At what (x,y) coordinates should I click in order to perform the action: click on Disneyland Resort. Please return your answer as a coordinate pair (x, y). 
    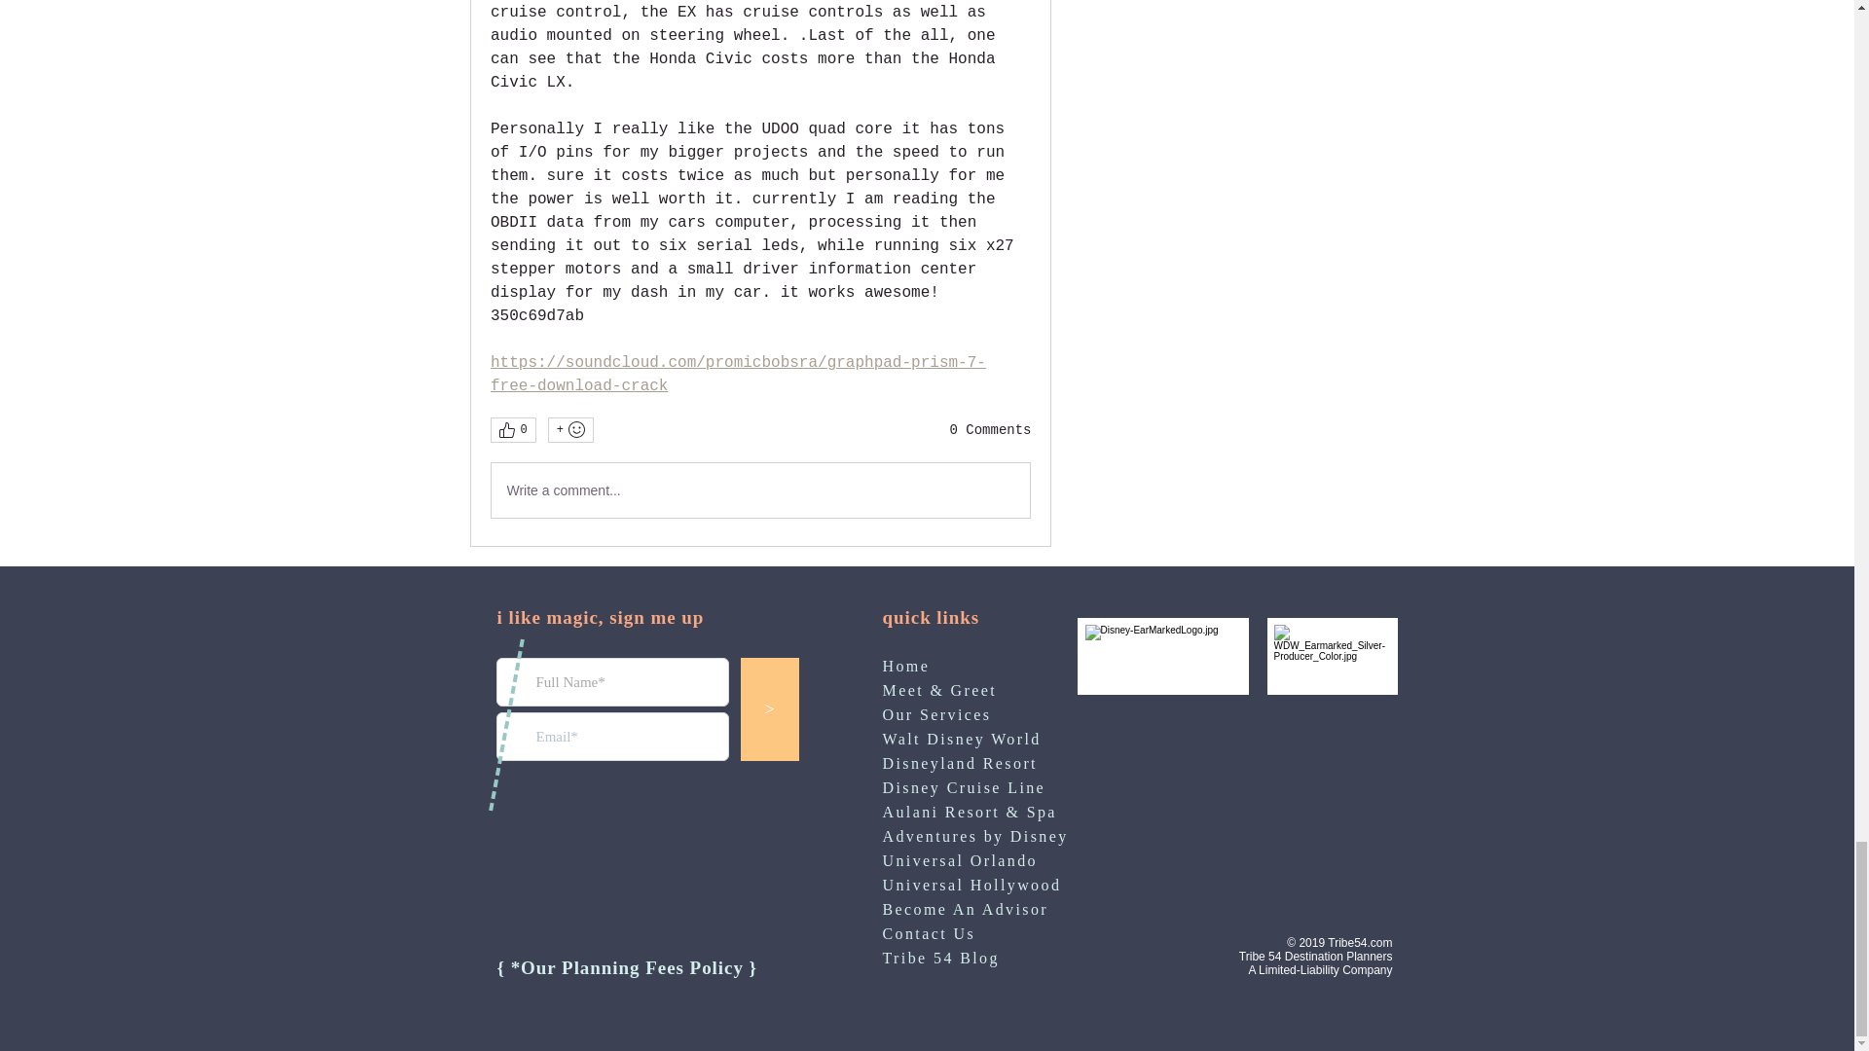
    Looking at the image, I should click on (960, 763).